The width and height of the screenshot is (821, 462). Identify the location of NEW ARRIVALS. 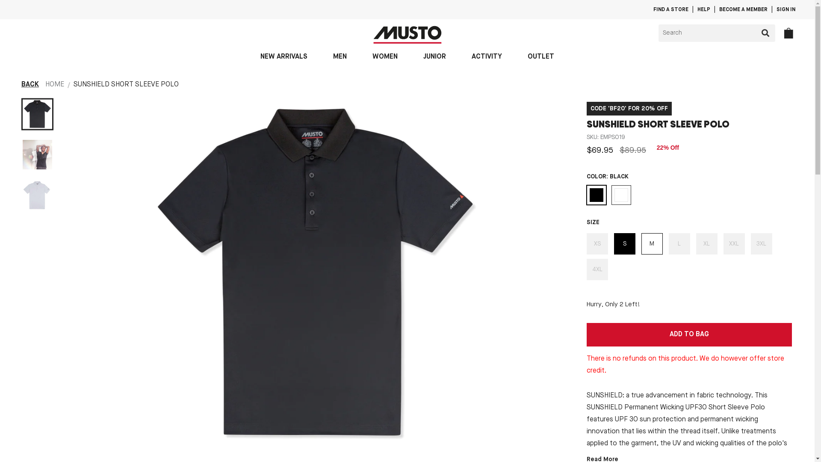
(284, 56).